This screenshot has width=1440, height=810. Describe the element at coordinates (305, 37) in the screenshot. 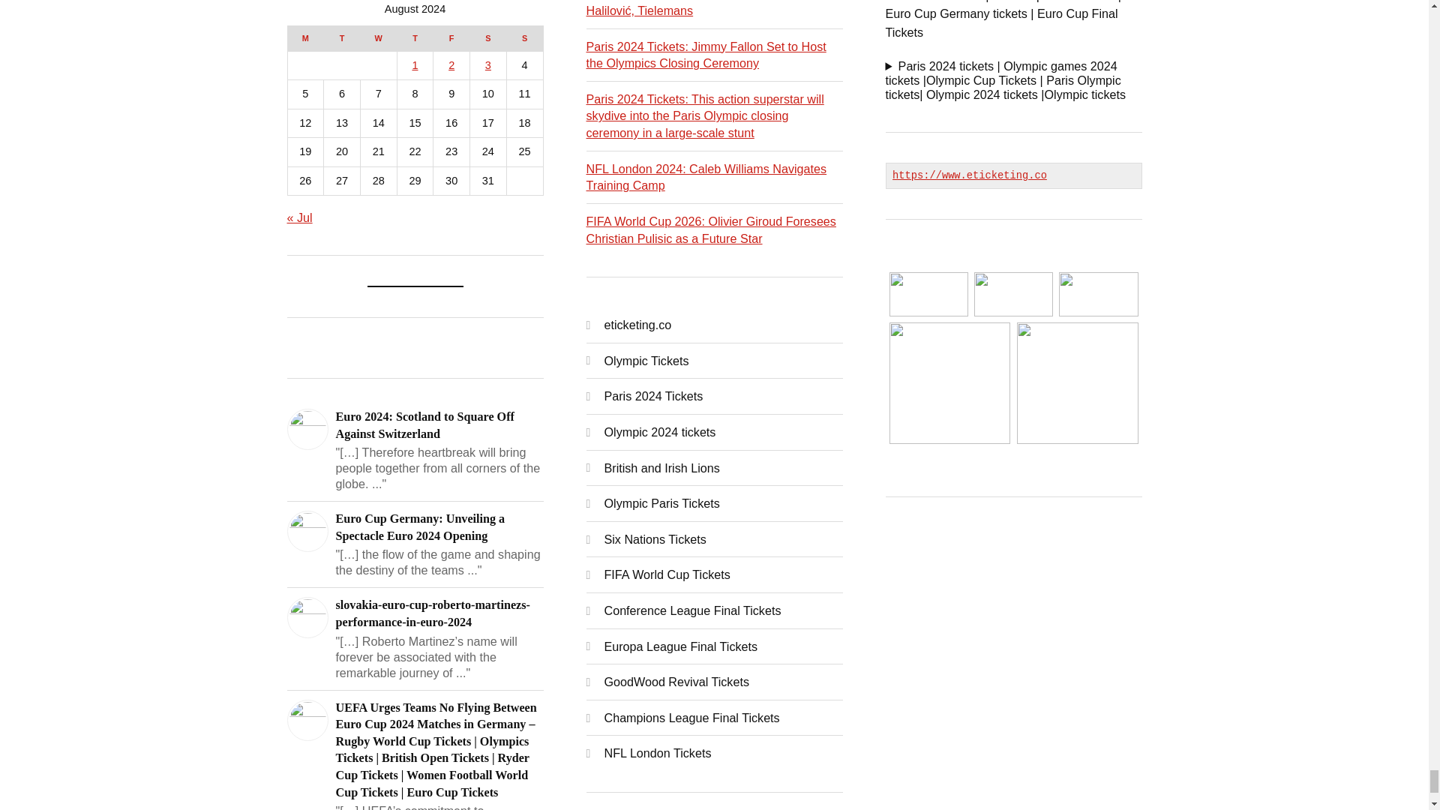

I see `Monday` at that location.